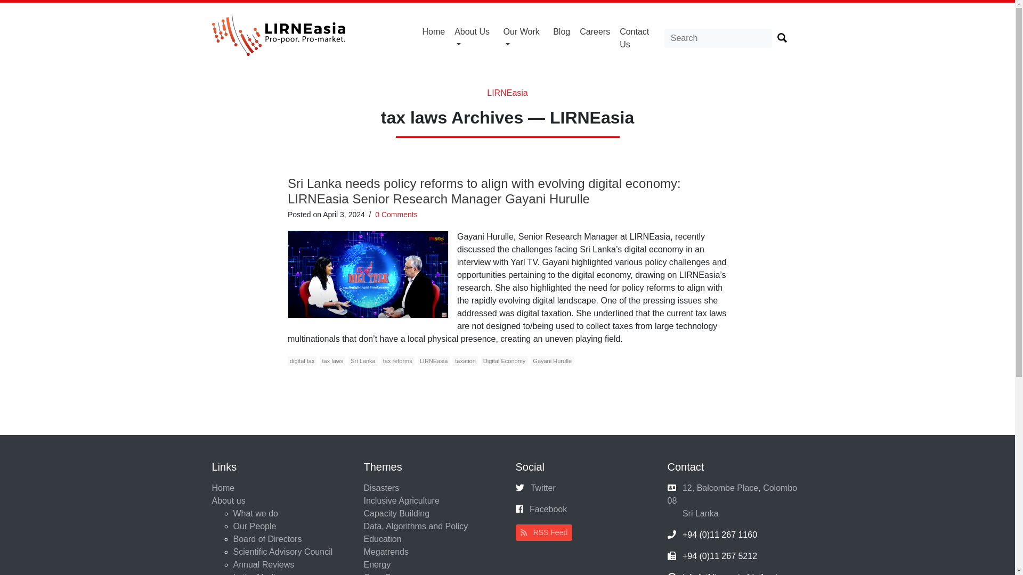 This screenshot has height=575, width=1023. What do you see at coordinates (434, 32) in the screenshot?
I see `Home` at bounding box center [434, 32].